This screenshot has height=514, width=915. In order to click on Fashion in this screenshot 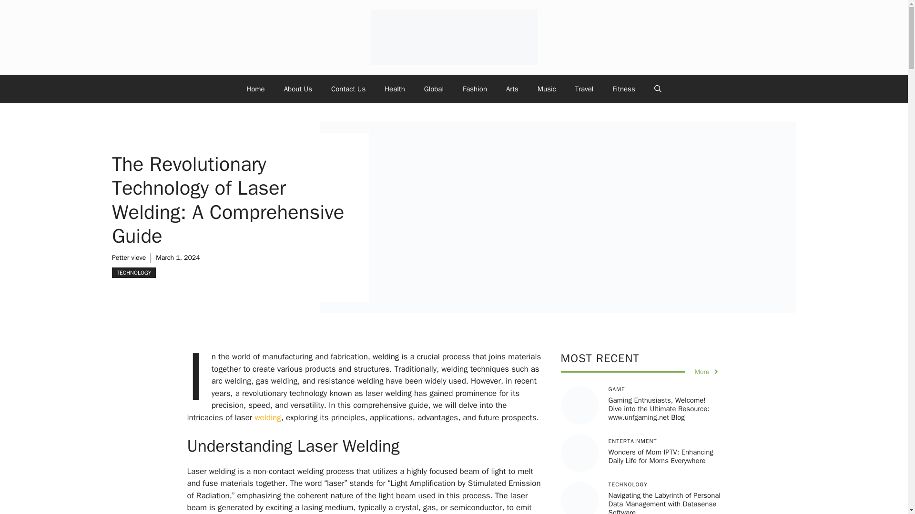, I will do `click(475, 89)`.